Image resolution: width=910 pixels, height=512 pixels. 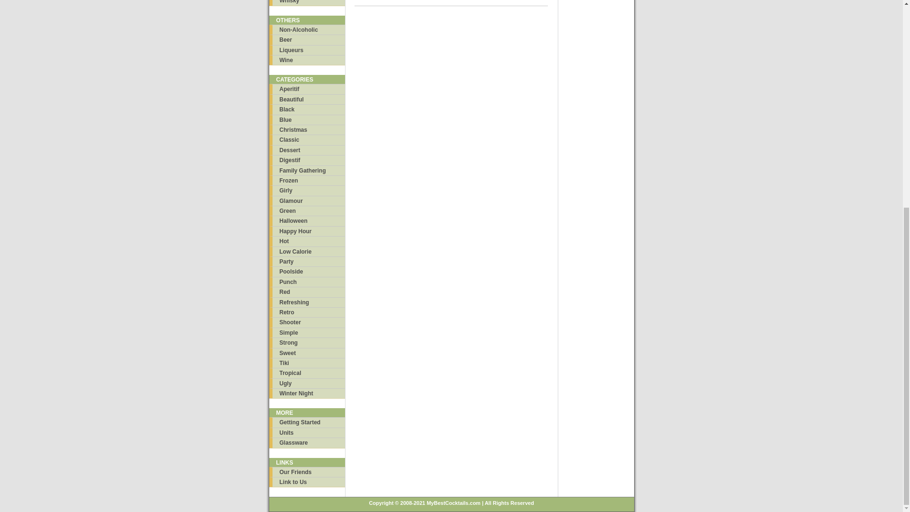 What do you see at coordinates (307, 29) in the screenshot?
I see `Non-Alcoholic` at bounding box center [307, 29].